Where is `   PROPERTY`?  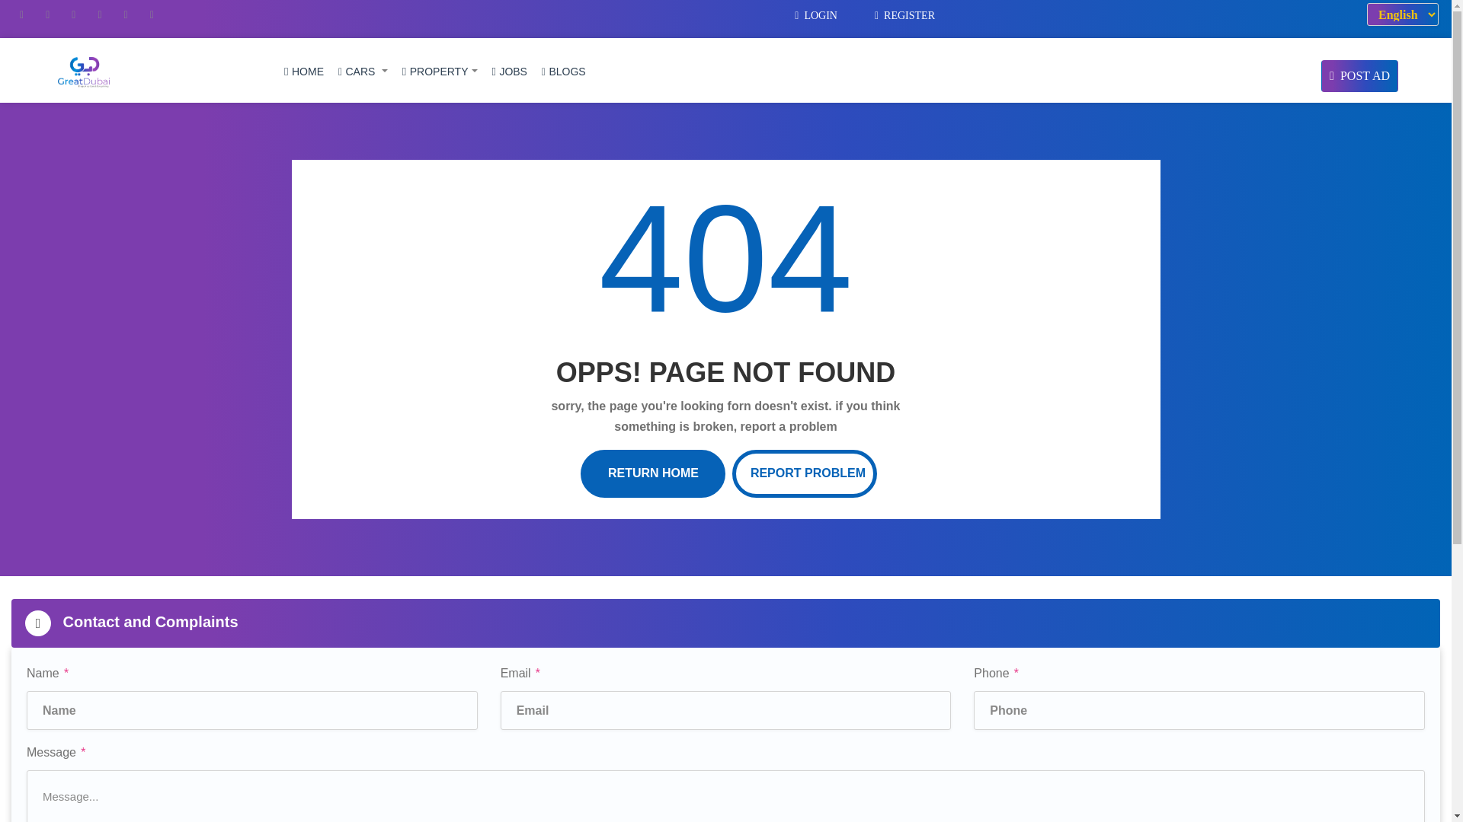
   PROPERTY is located at coordinates (436, 72).